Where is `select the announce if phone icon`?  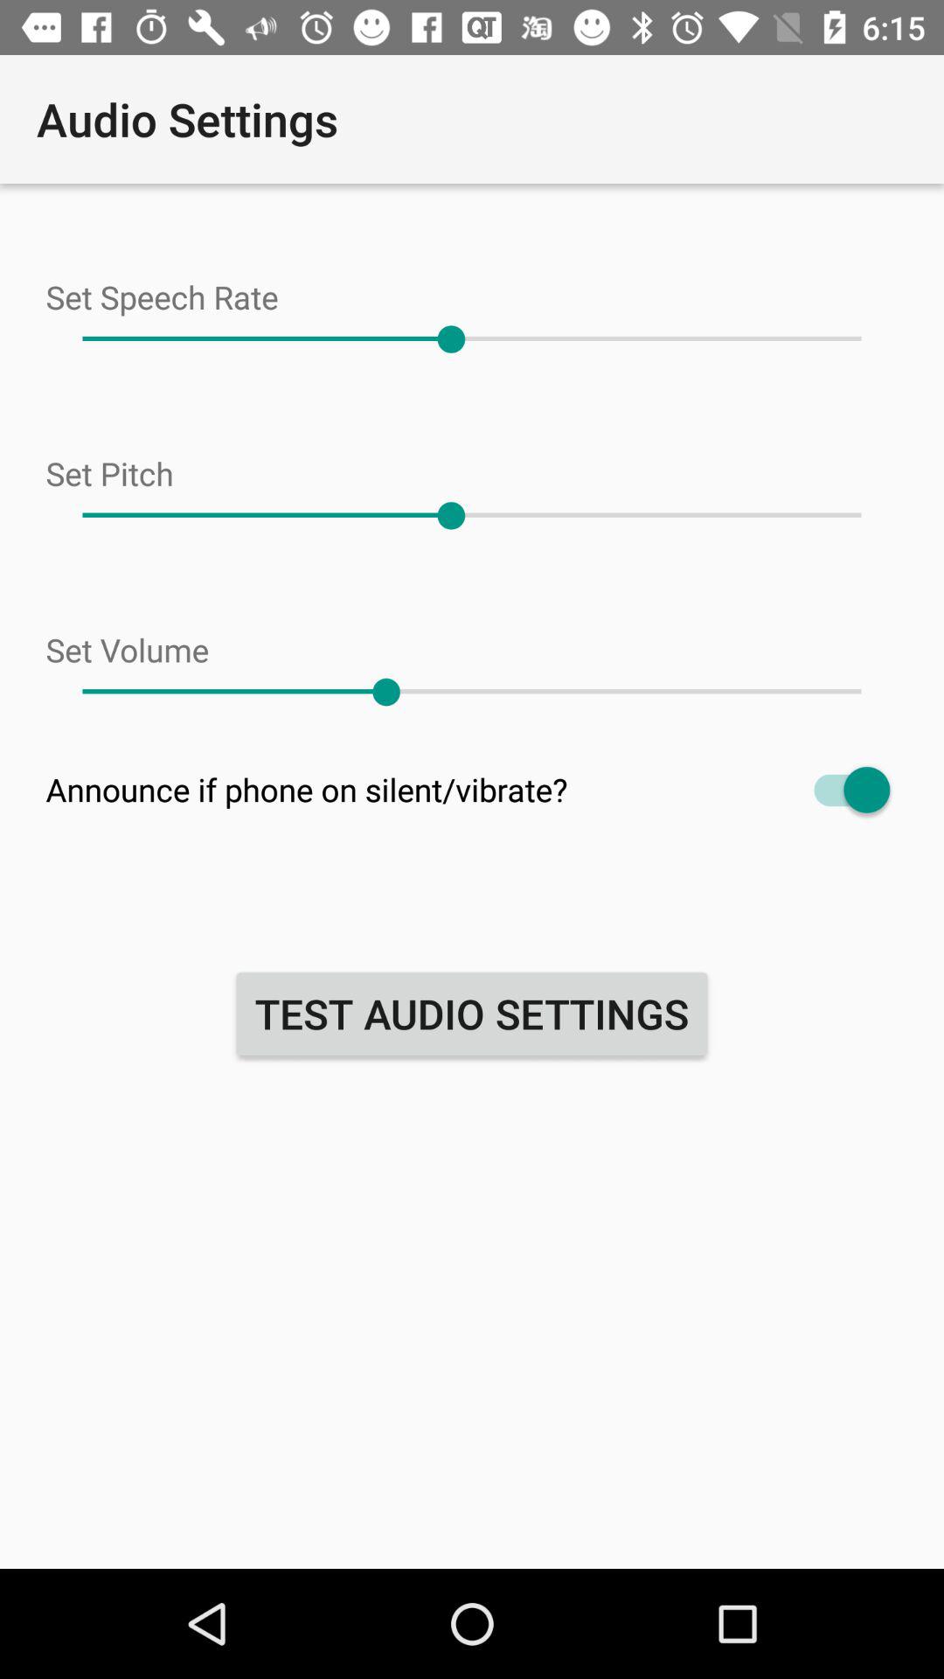
select the announce if phone icon is located at coordinates (472, 789).